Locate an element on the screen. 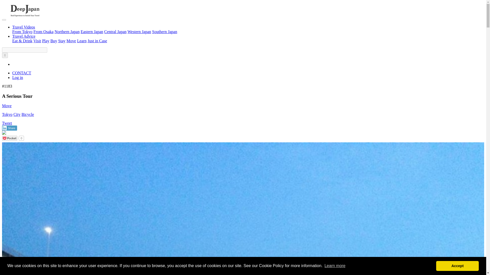  Buy is located at coordinates (54, 41).